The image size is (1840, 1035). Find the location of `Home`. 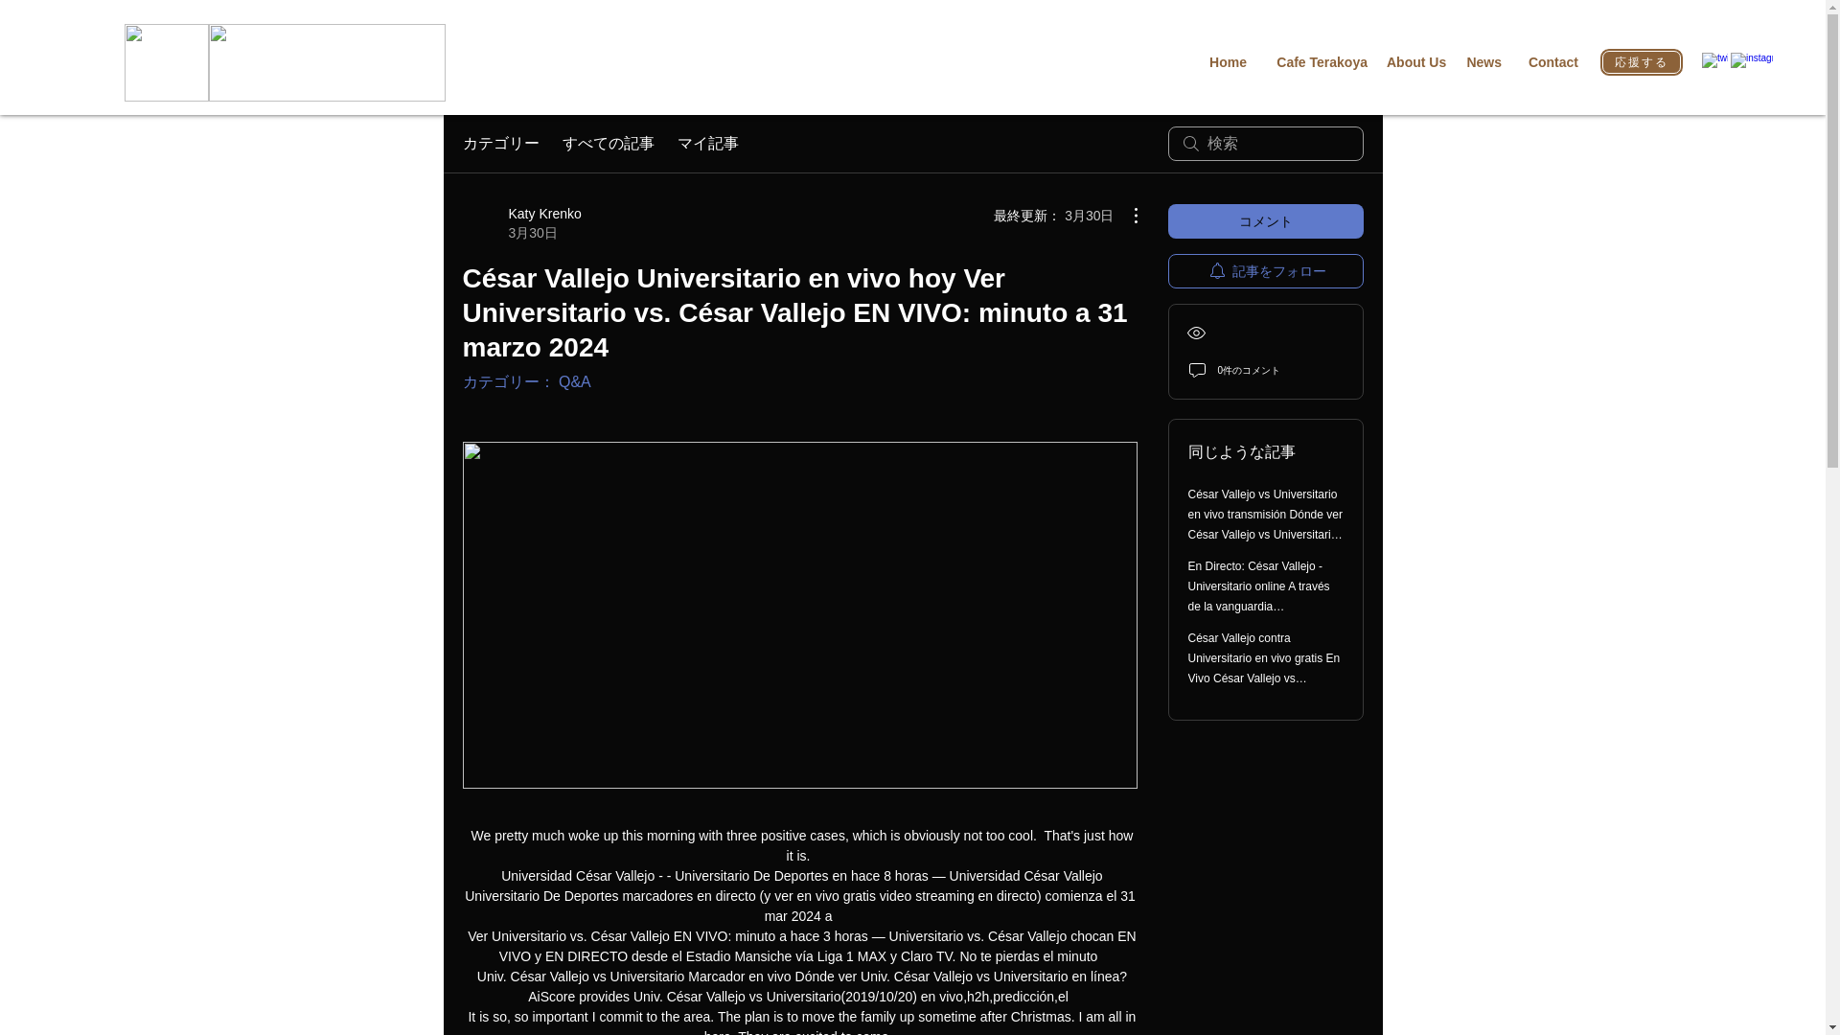

Home is located at coordinates (1227, 61).